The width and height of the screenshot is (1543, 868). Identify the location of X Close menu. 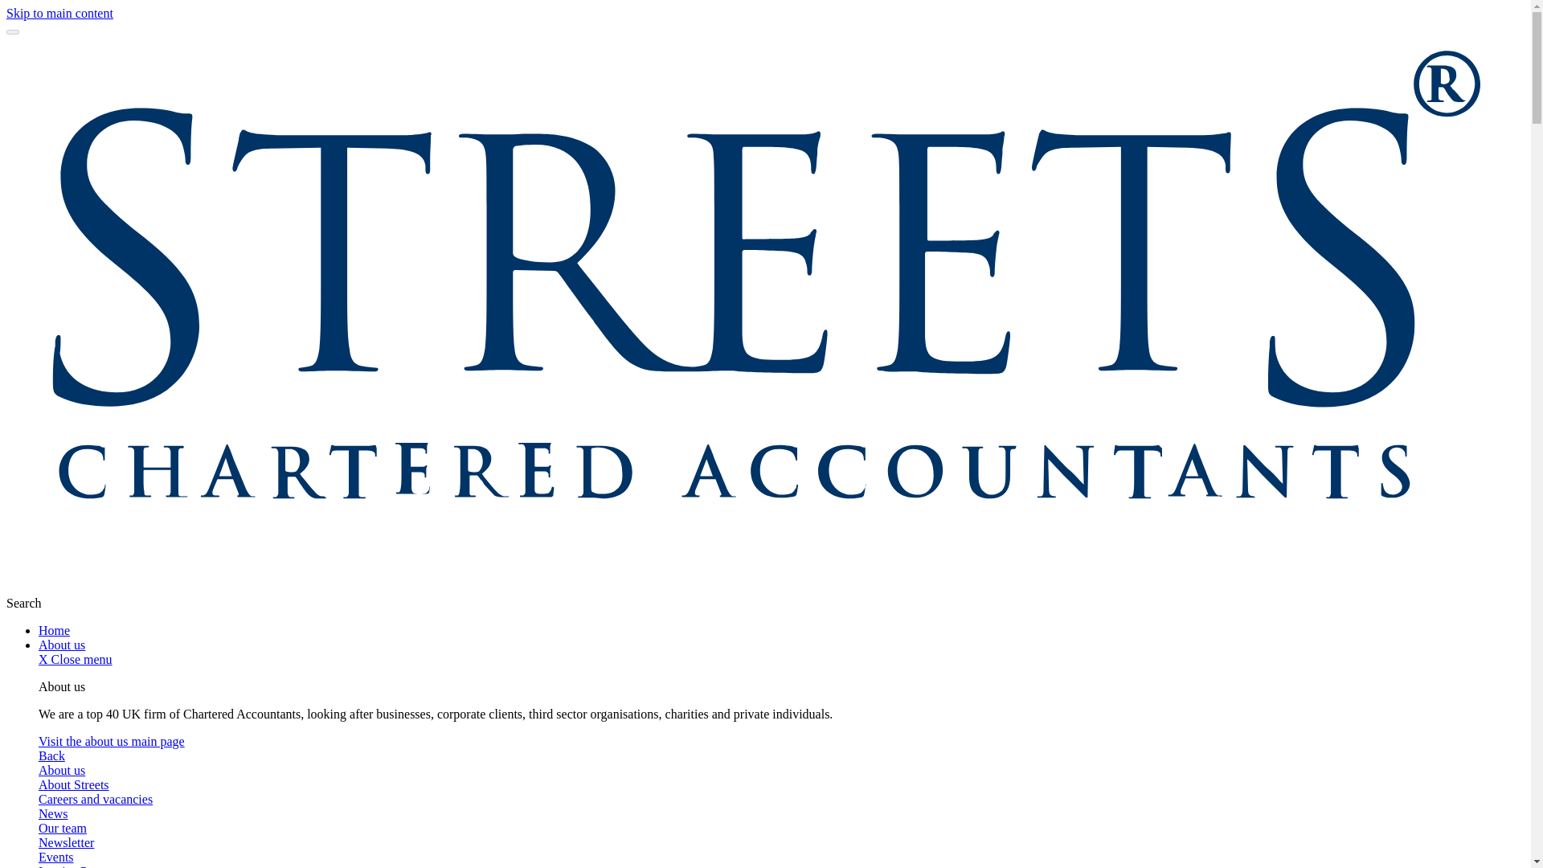
(76, 659).